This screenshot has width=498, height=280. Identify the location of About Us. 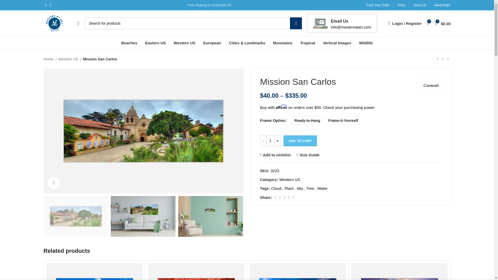
(420, 5).